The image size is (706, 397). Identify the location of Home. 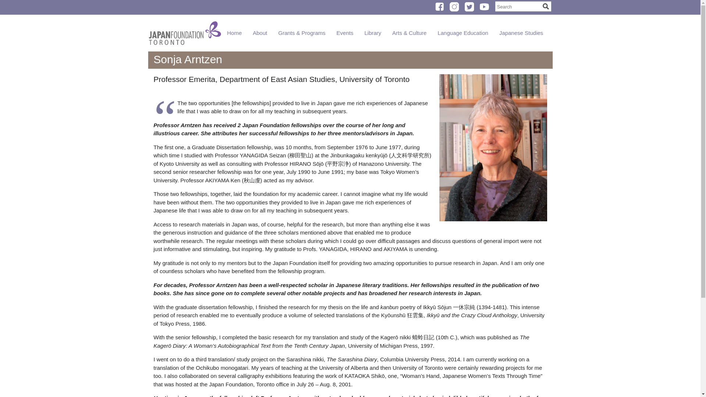
(160, 9).